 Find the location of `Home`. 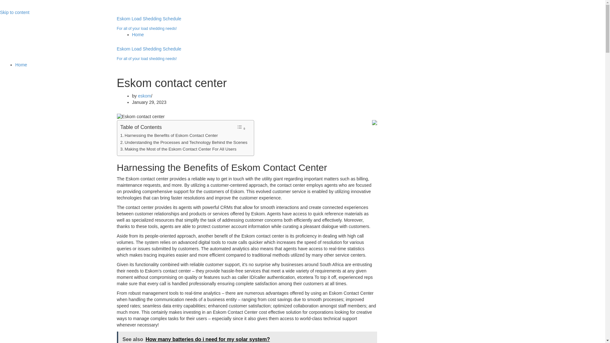

Home is located at coordinates (21, 64).